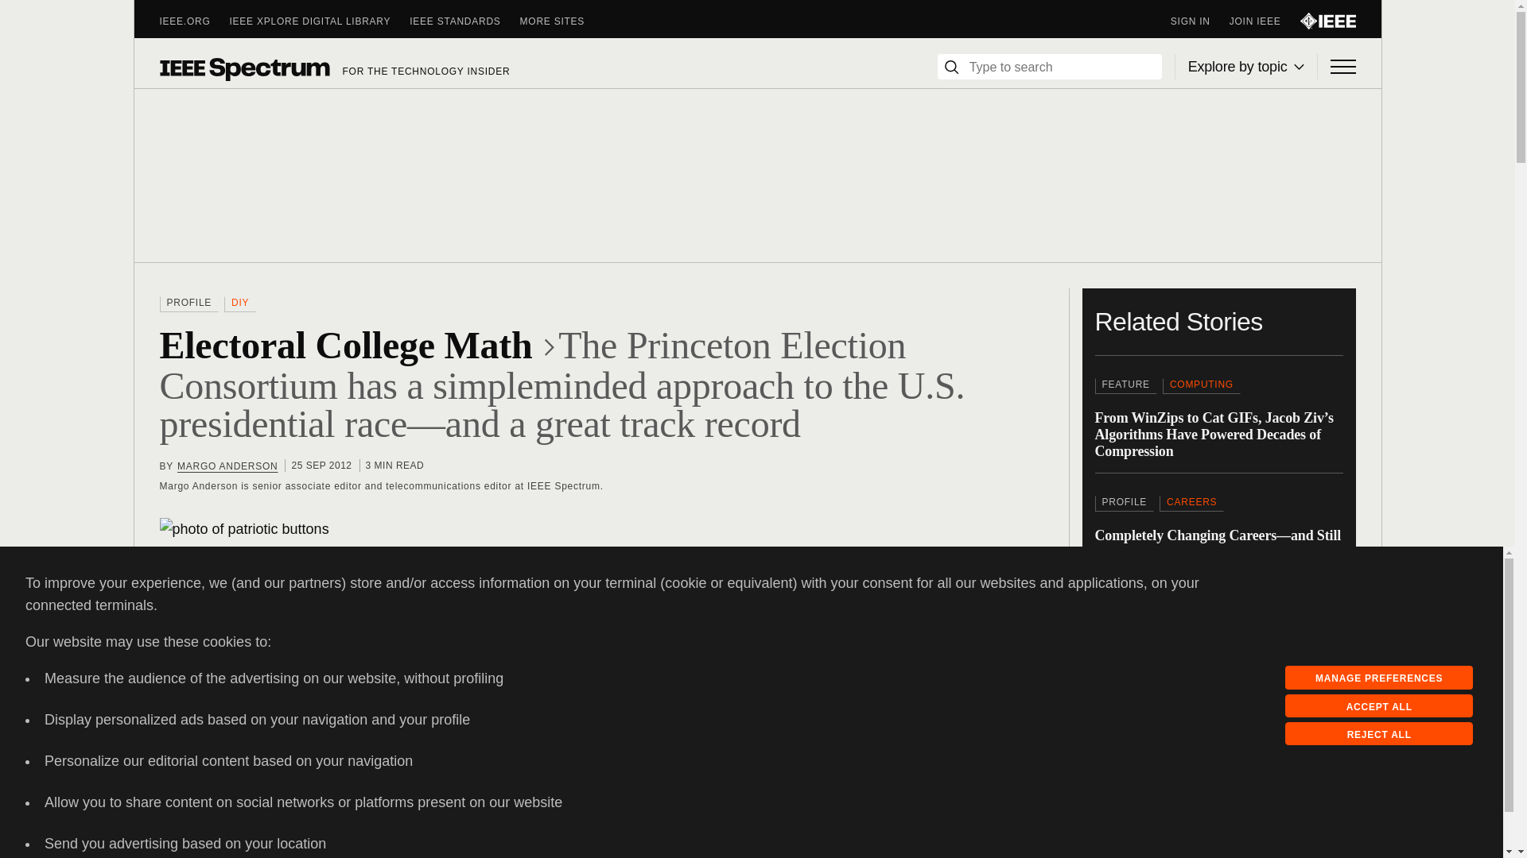 Image resolution: width=1527 pixels, height=858 pixels. What do you see at coordinates (243, 68) in the screenshot?
I see `Spectrum Logo` at bounding box center [243, 68].